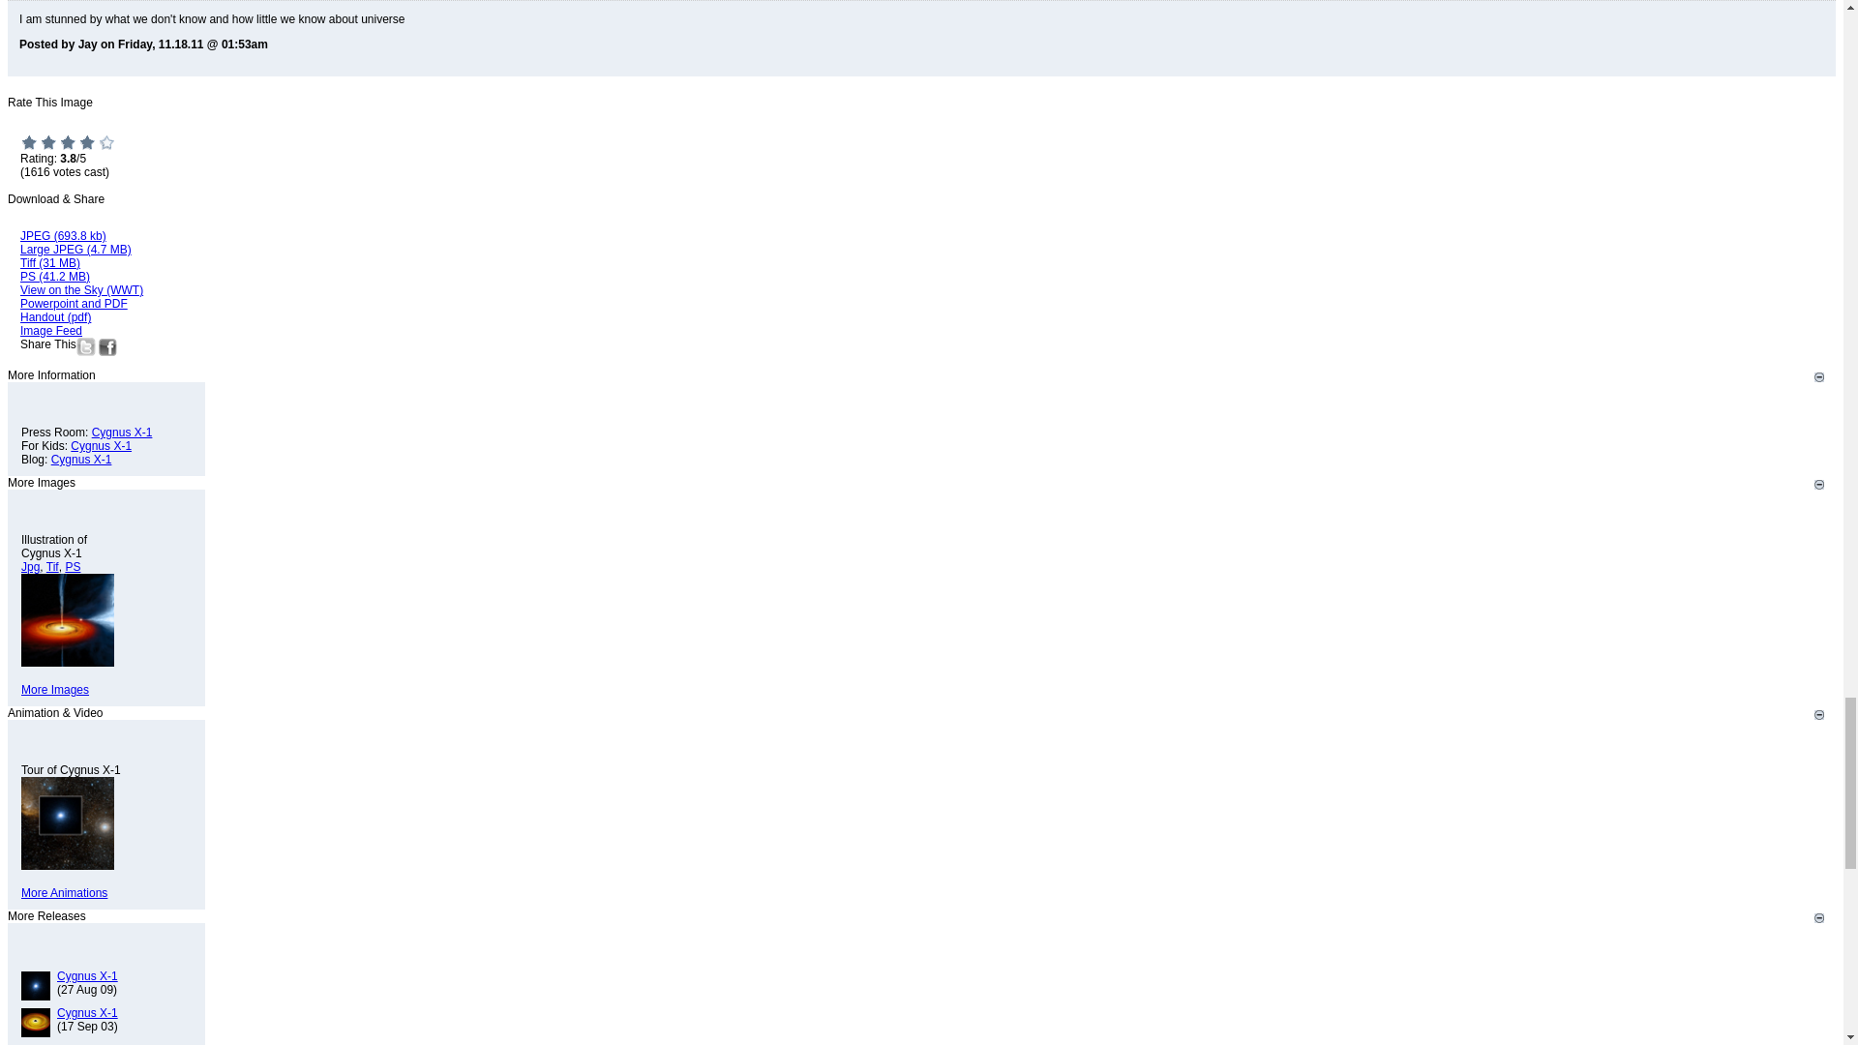  Describe the element at coordinates (68, 141) in the screenshot. I see `3 out of 5` at that location.